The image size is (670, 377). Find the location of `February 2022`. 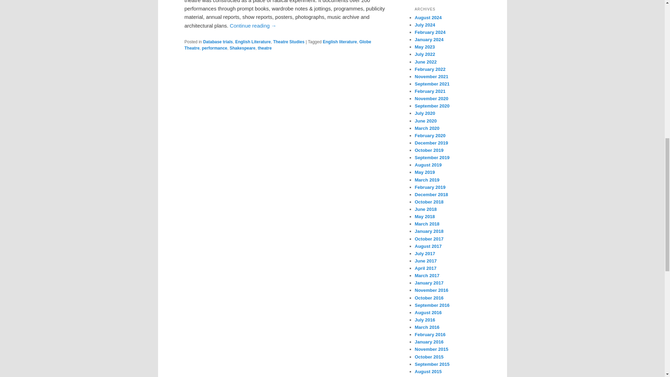

February 2022 is located at coordinates (430, 69).